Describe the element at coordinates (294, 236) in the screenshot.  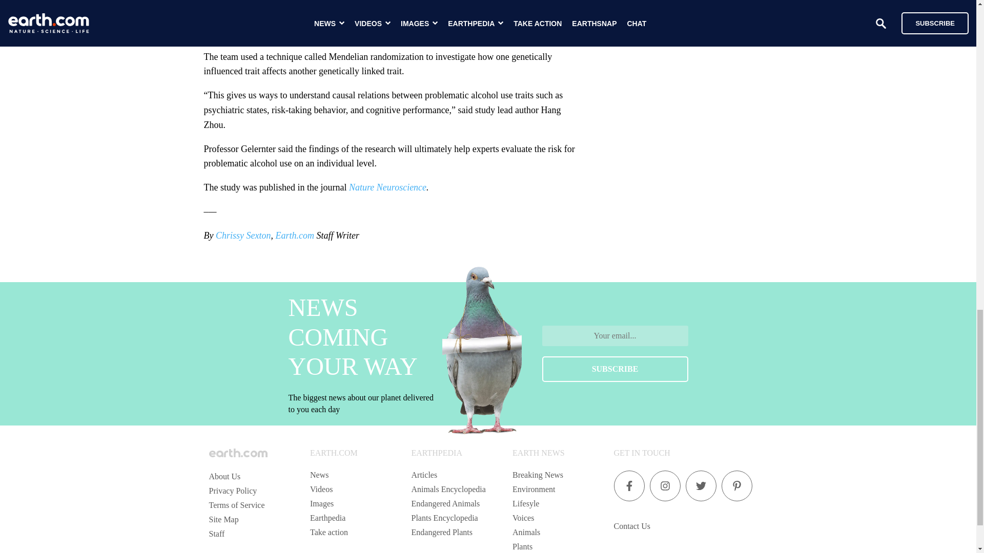
I see `Earth.com` at that location.